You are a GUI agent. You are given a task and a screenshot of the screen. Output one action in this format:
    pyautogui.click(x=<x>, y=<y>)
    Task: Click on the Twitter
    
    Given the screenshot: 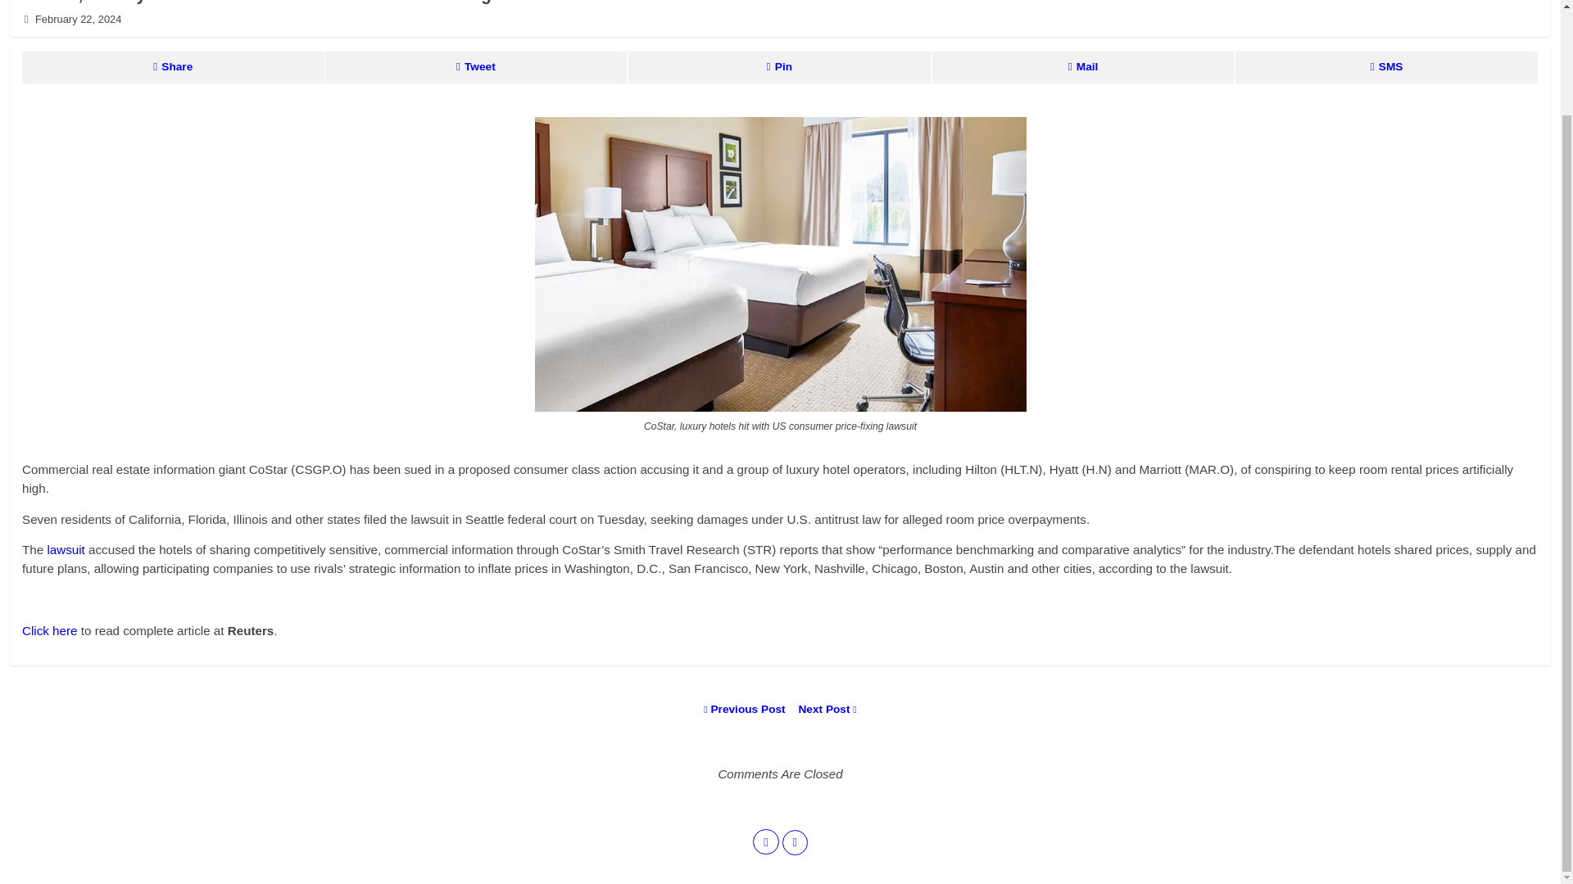 What is the action you would take?
    pyautogui.click(x=765, y=841)
    